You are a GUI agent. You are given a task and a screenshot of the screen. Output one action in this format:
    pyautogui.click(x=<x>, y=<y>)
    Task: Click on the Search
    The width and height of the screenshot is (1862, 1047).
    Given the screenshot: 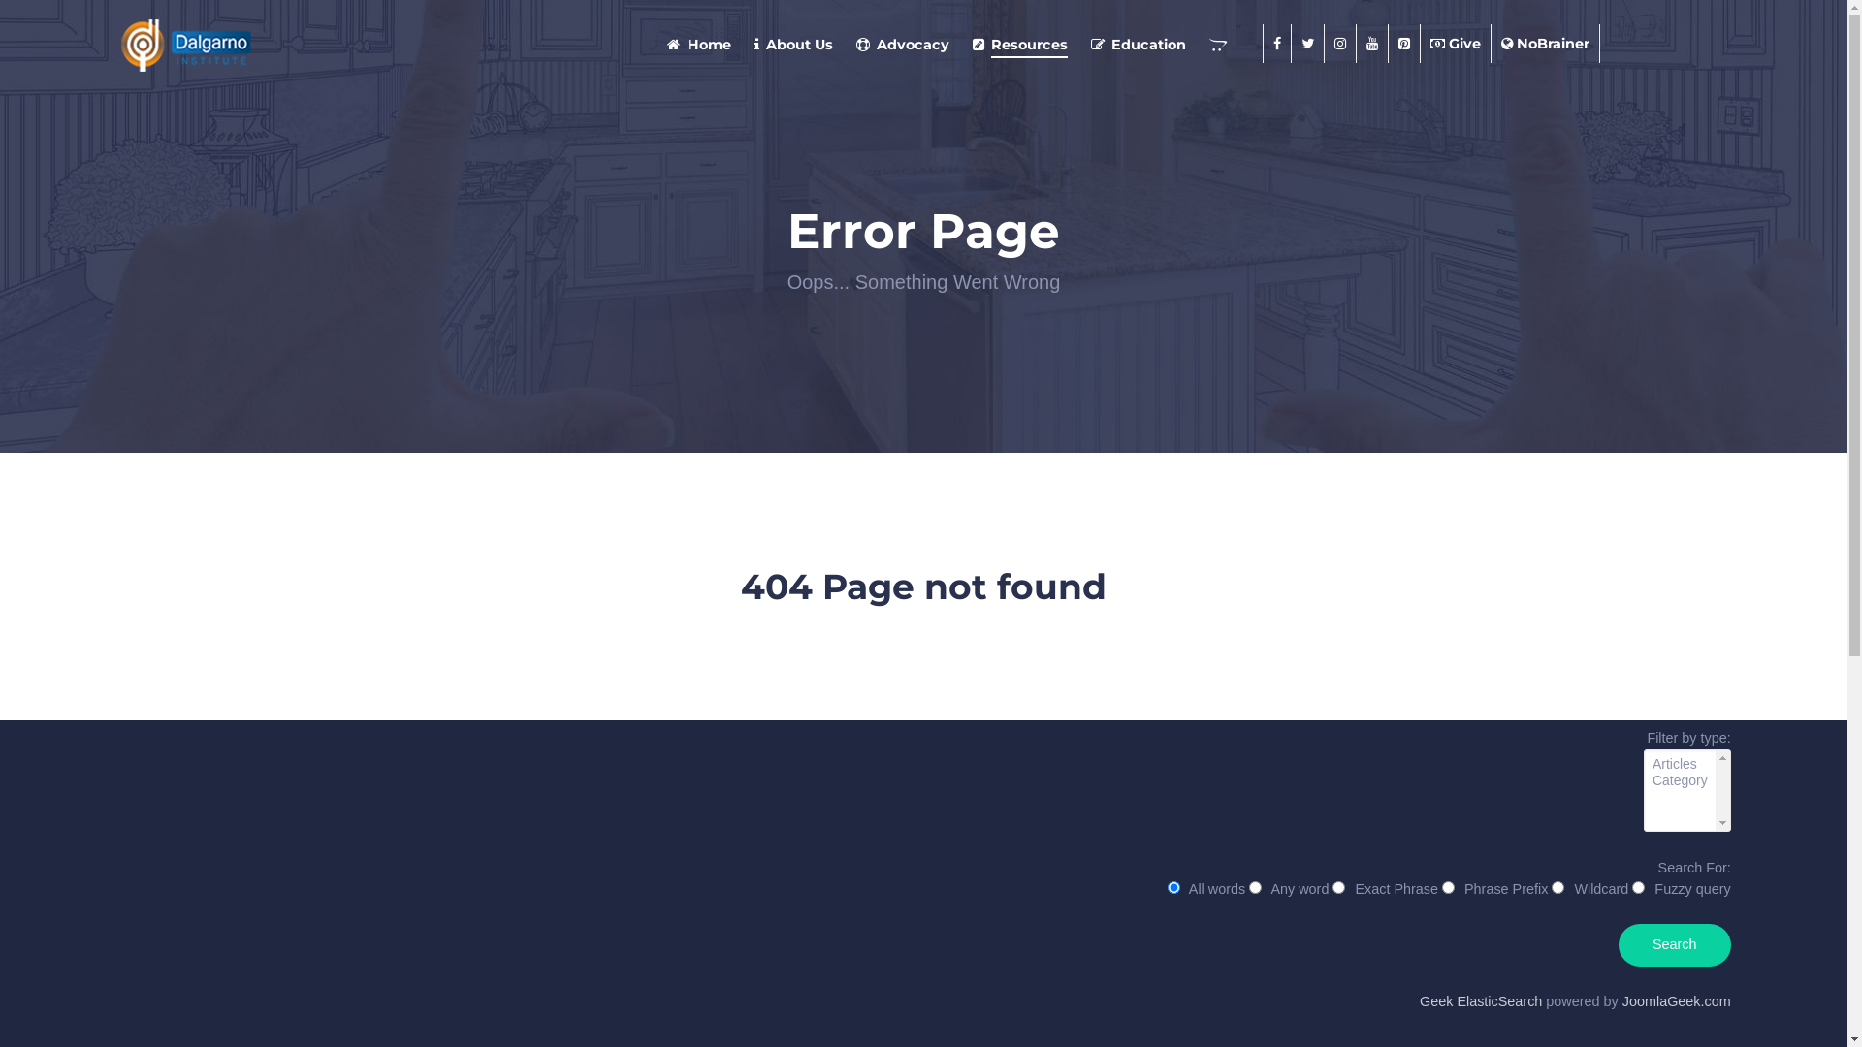 What is the action you would take?
    pyautogui.click(x=1675, y=945)
    